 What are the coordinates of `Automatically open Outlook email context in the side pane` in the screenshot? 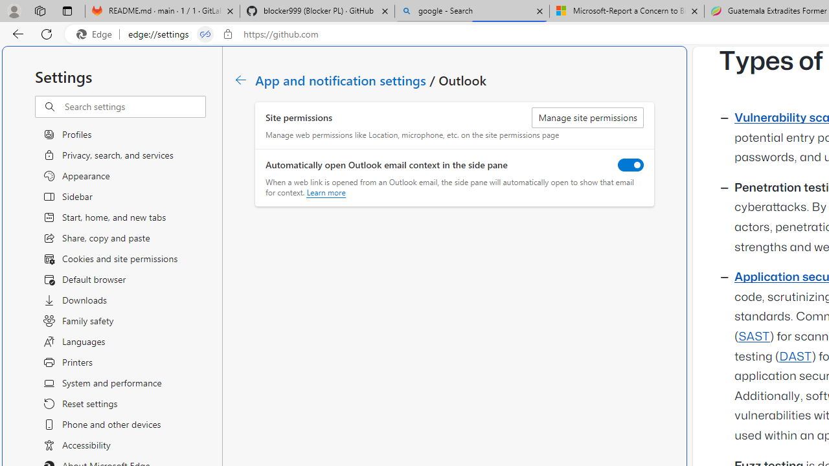 It's located at (631, 164).